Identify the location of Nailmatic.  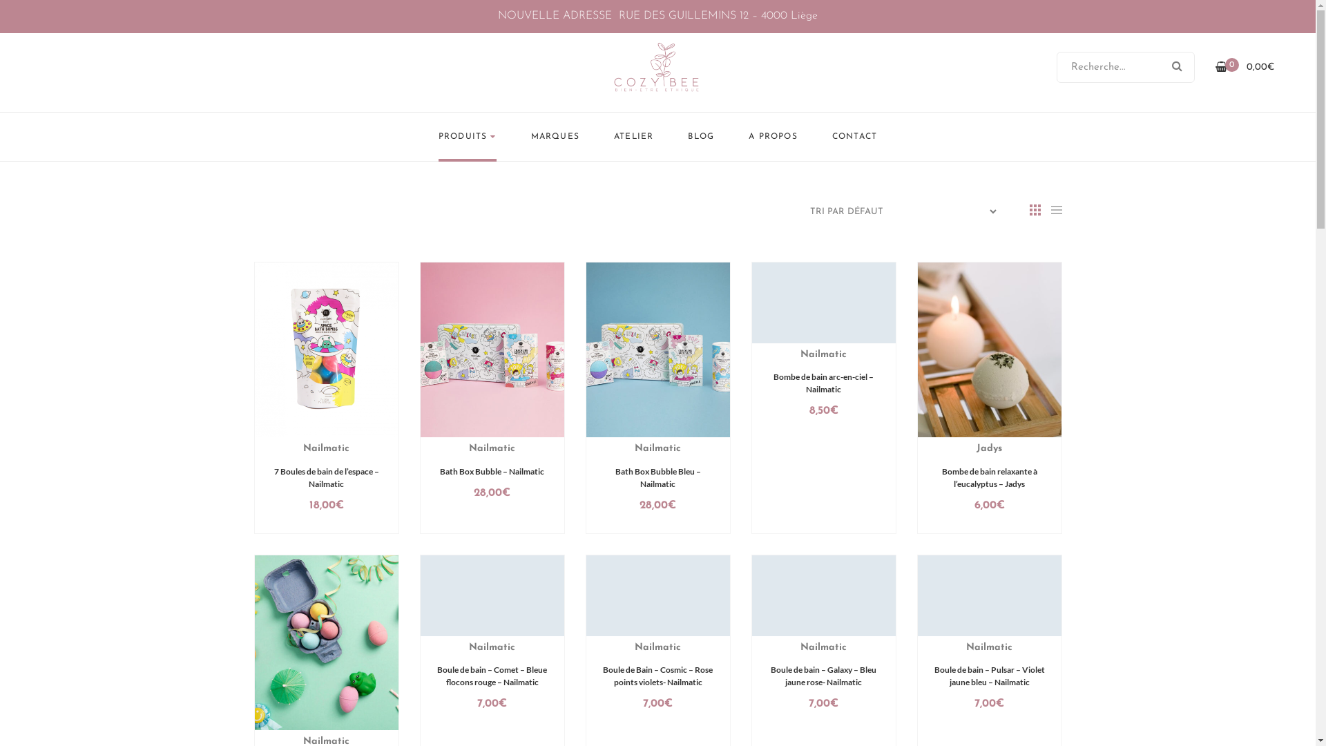
(657, 449).